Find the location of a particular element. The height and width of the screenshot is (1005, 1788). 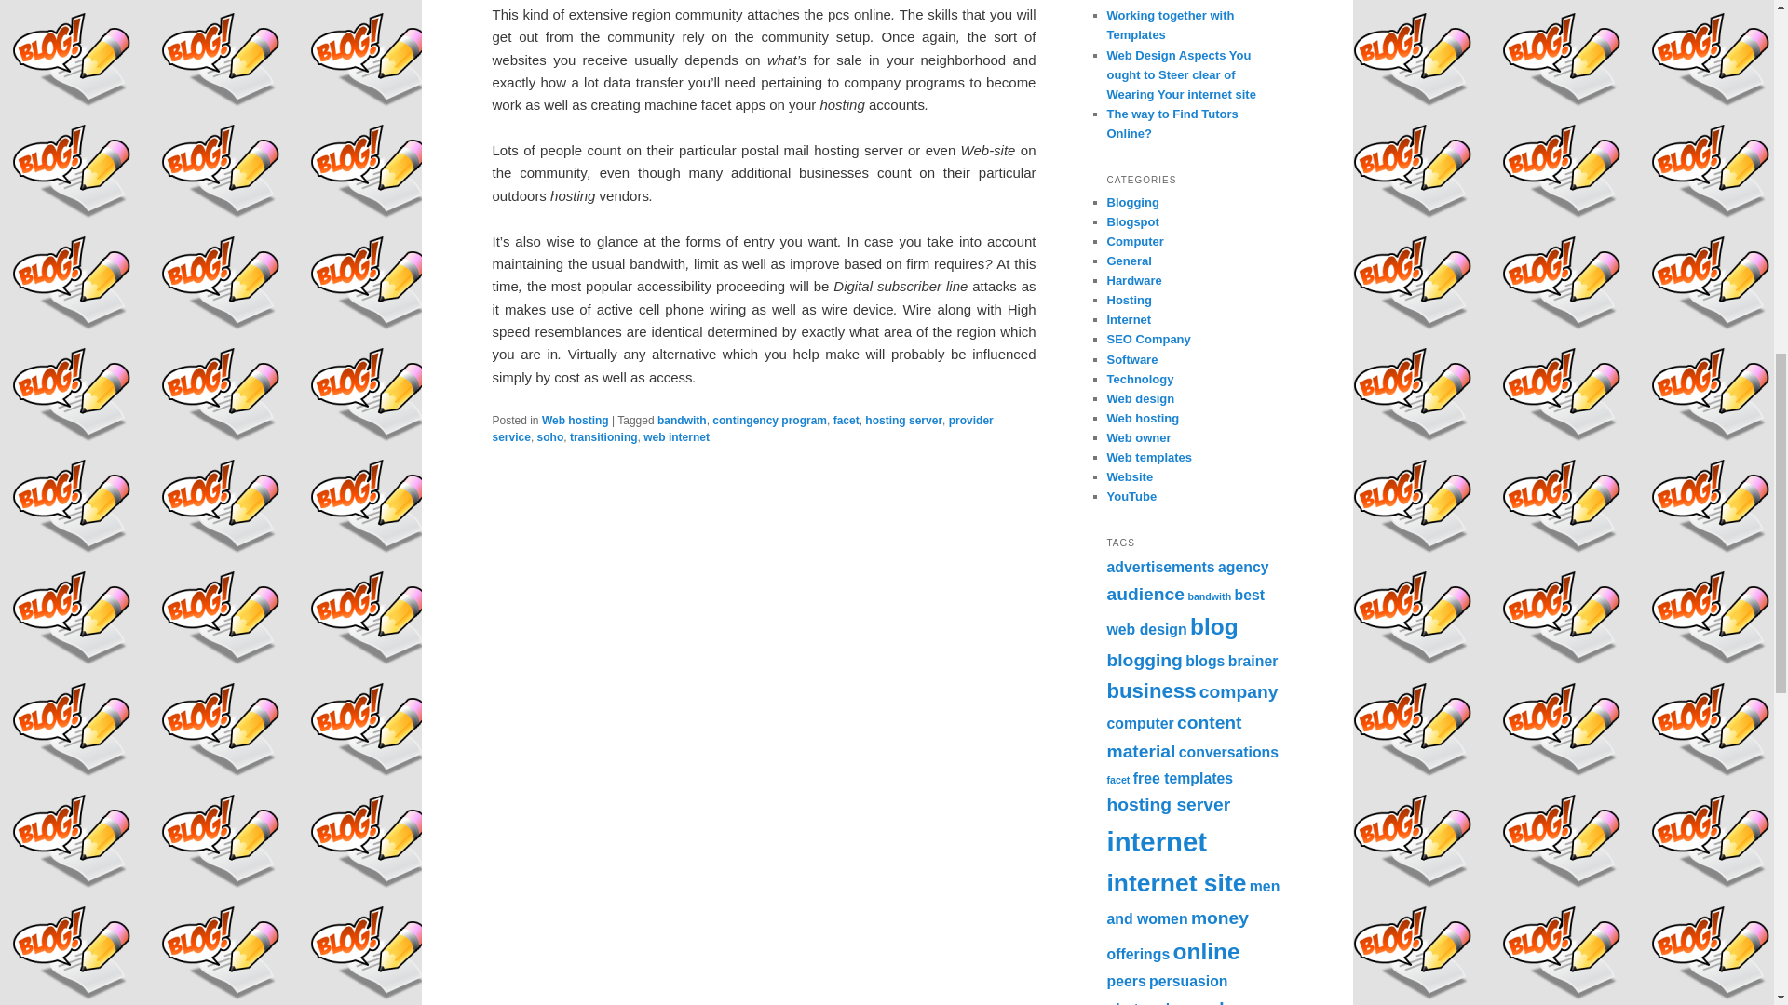

View all posts filed under Blogging is located at coordinates (1132, 201).